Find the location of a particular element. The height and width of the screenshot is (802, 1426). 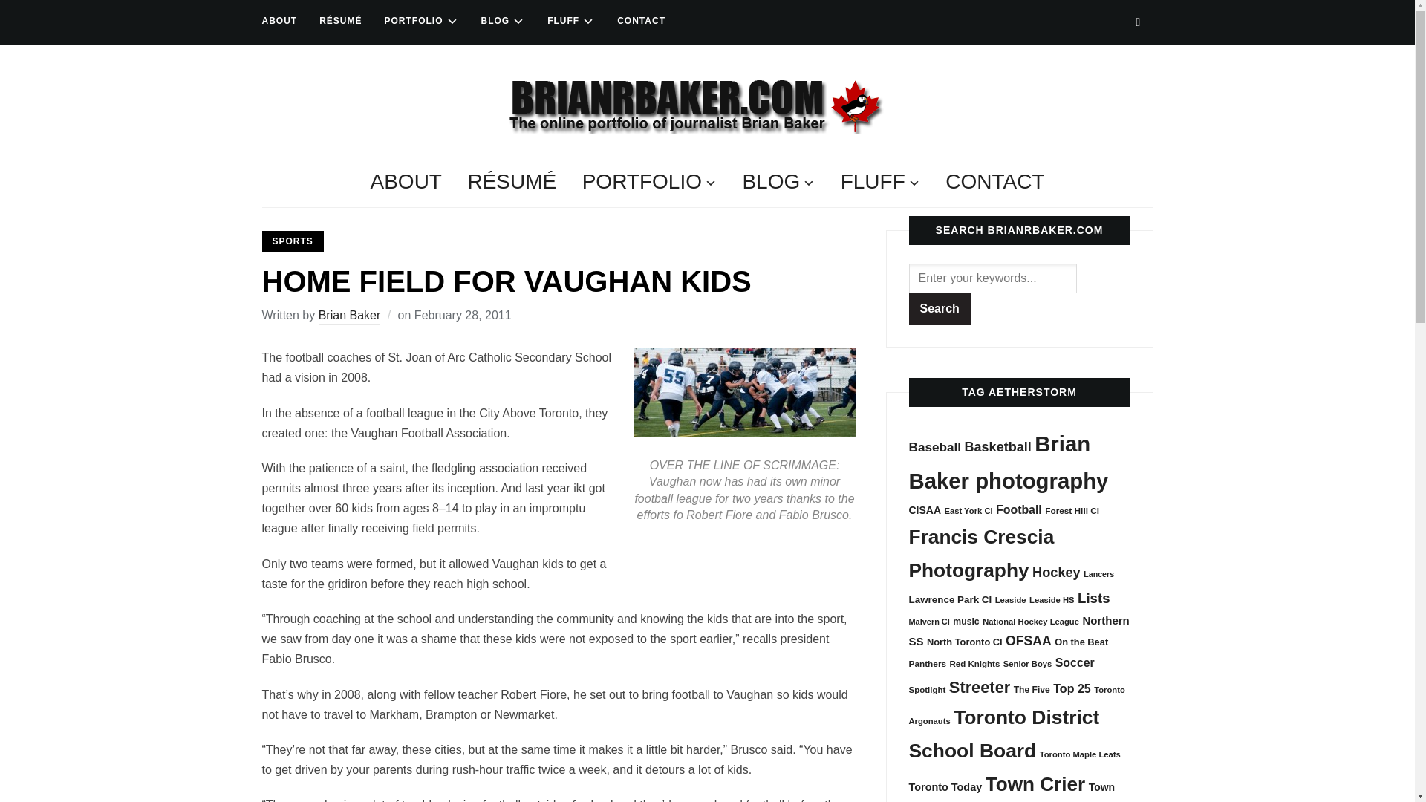

ABOUT is located at coordinates (279, 21).